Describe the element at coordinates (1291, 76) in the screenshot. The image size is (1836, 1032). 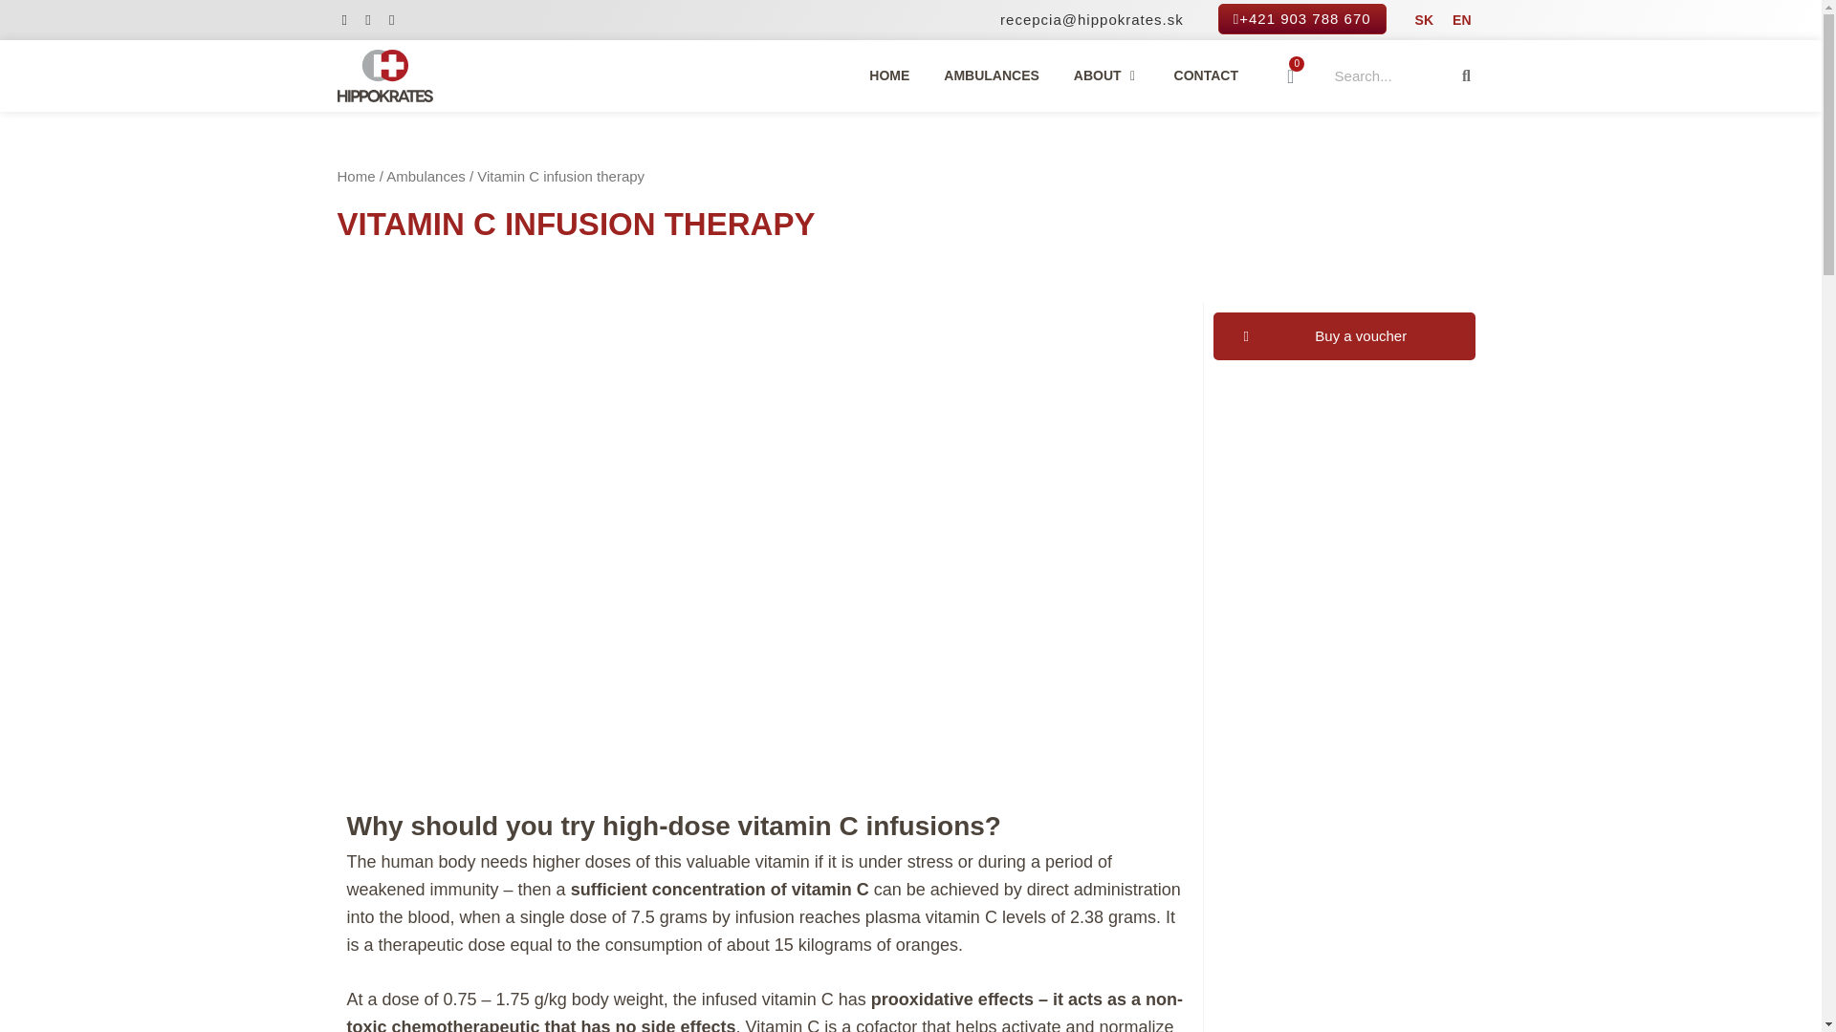
I see `HOME` at that location.